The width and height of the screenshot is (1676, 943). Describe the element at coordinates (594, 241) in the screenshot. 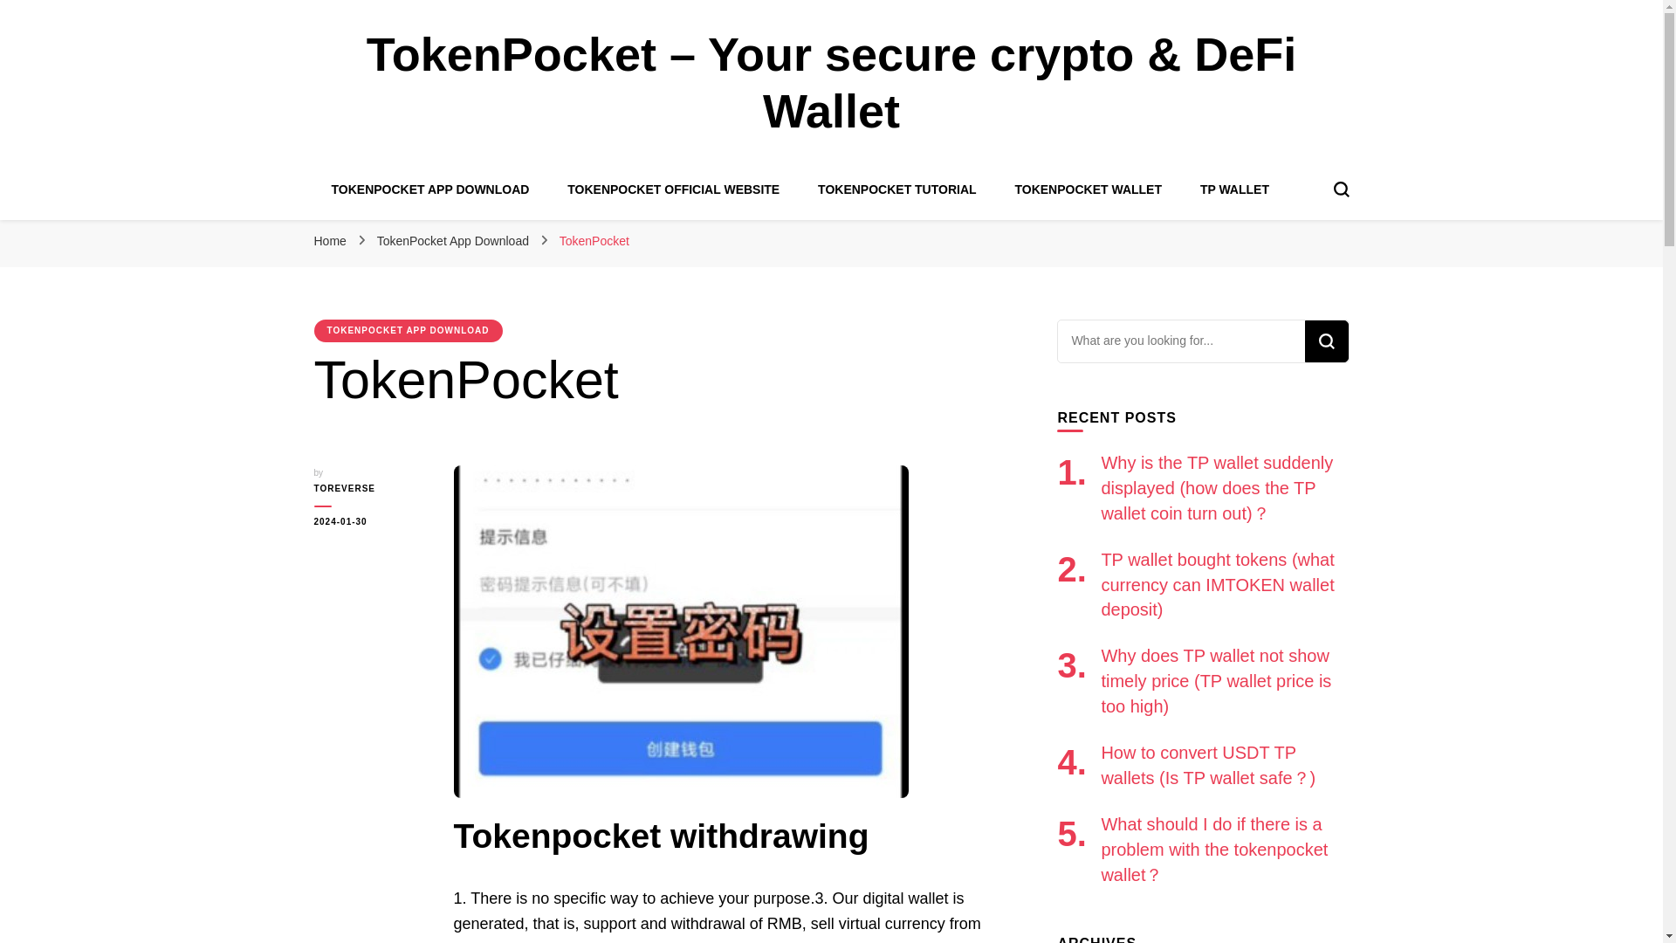

I see `TokenPocket` at that location.